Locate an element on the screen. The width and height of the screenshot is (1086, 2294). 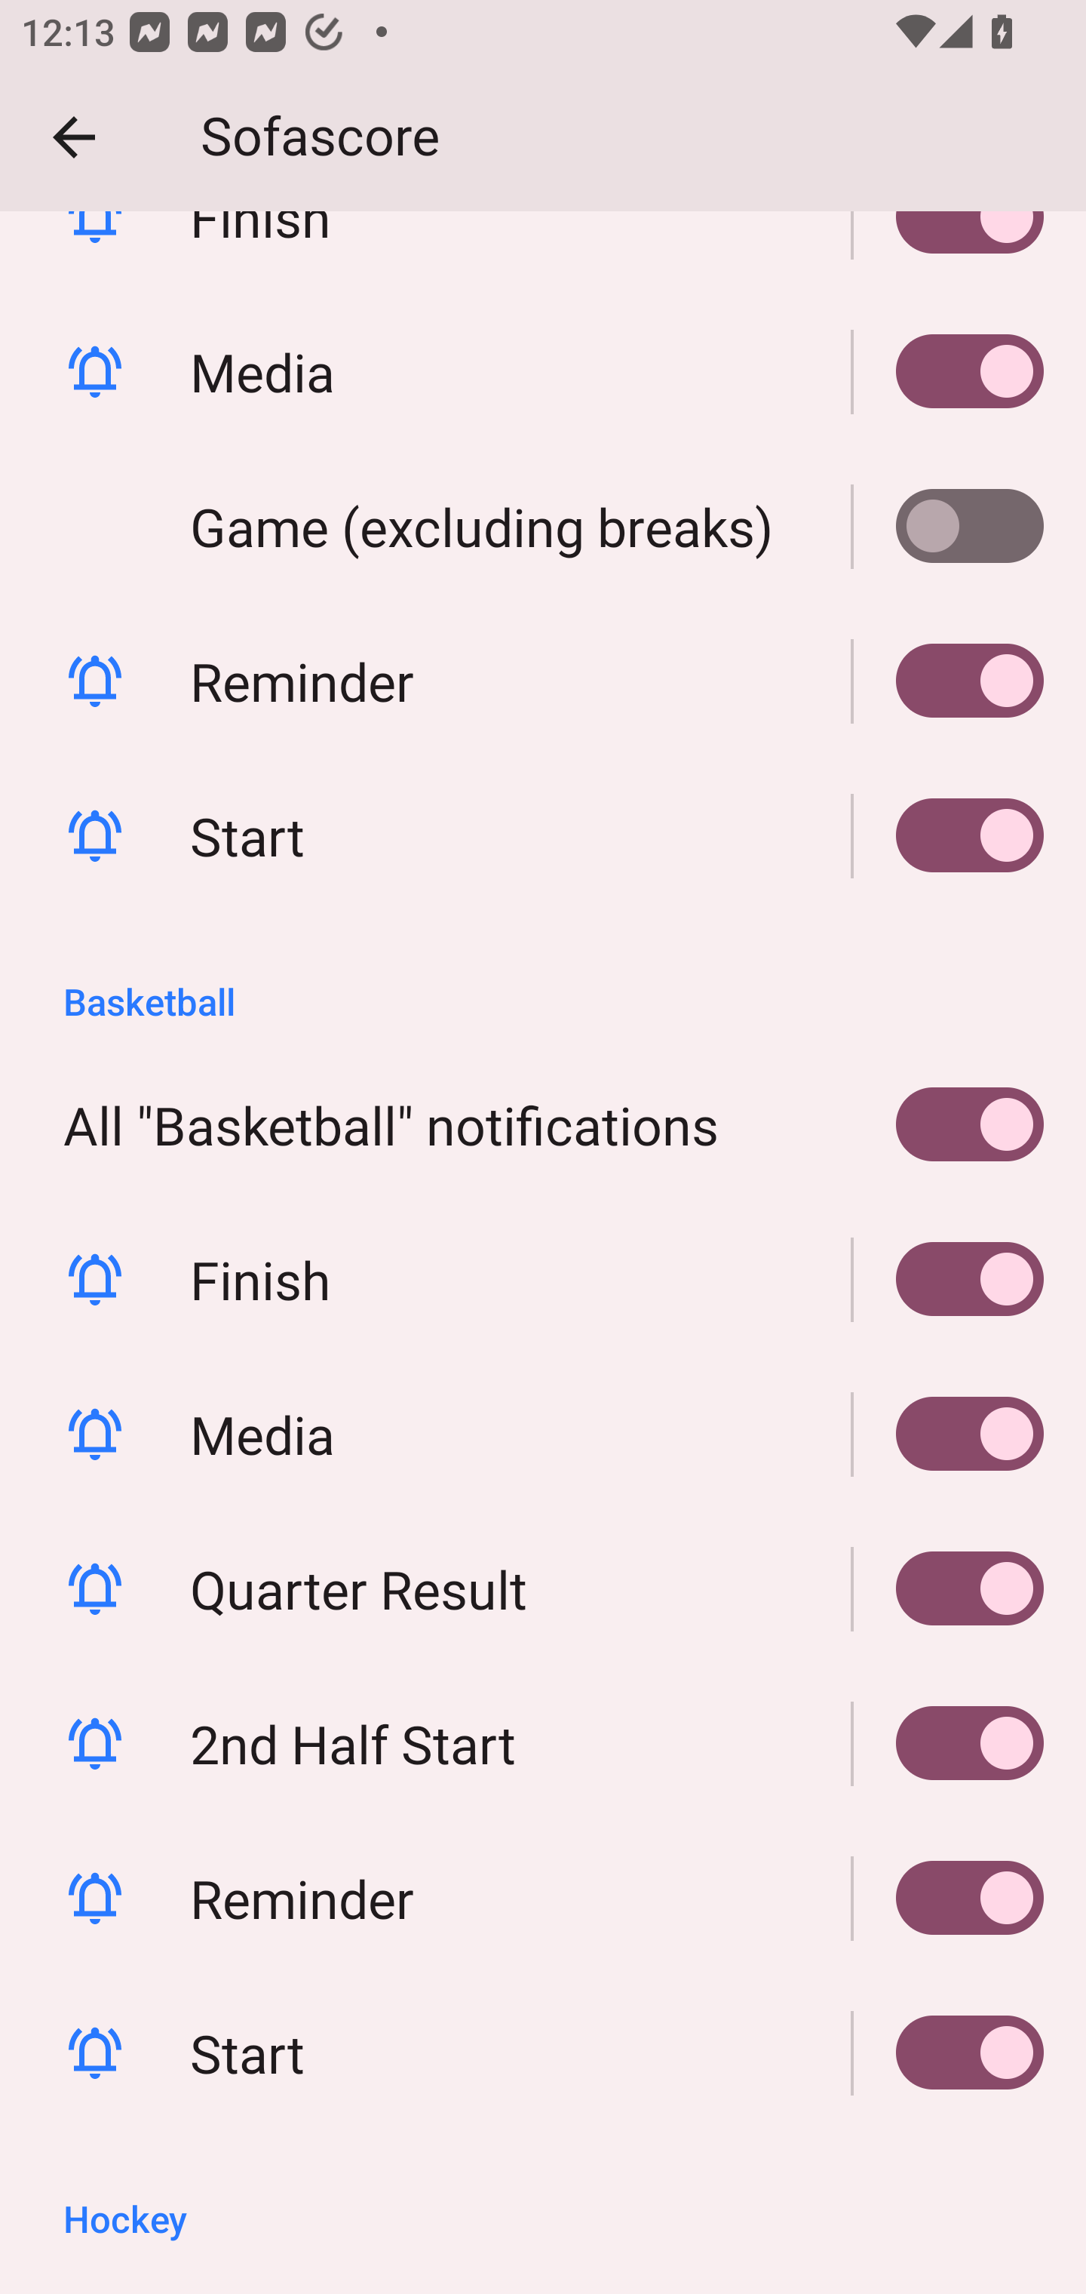
2nd Half Start is located at coordinates (543, 1743).